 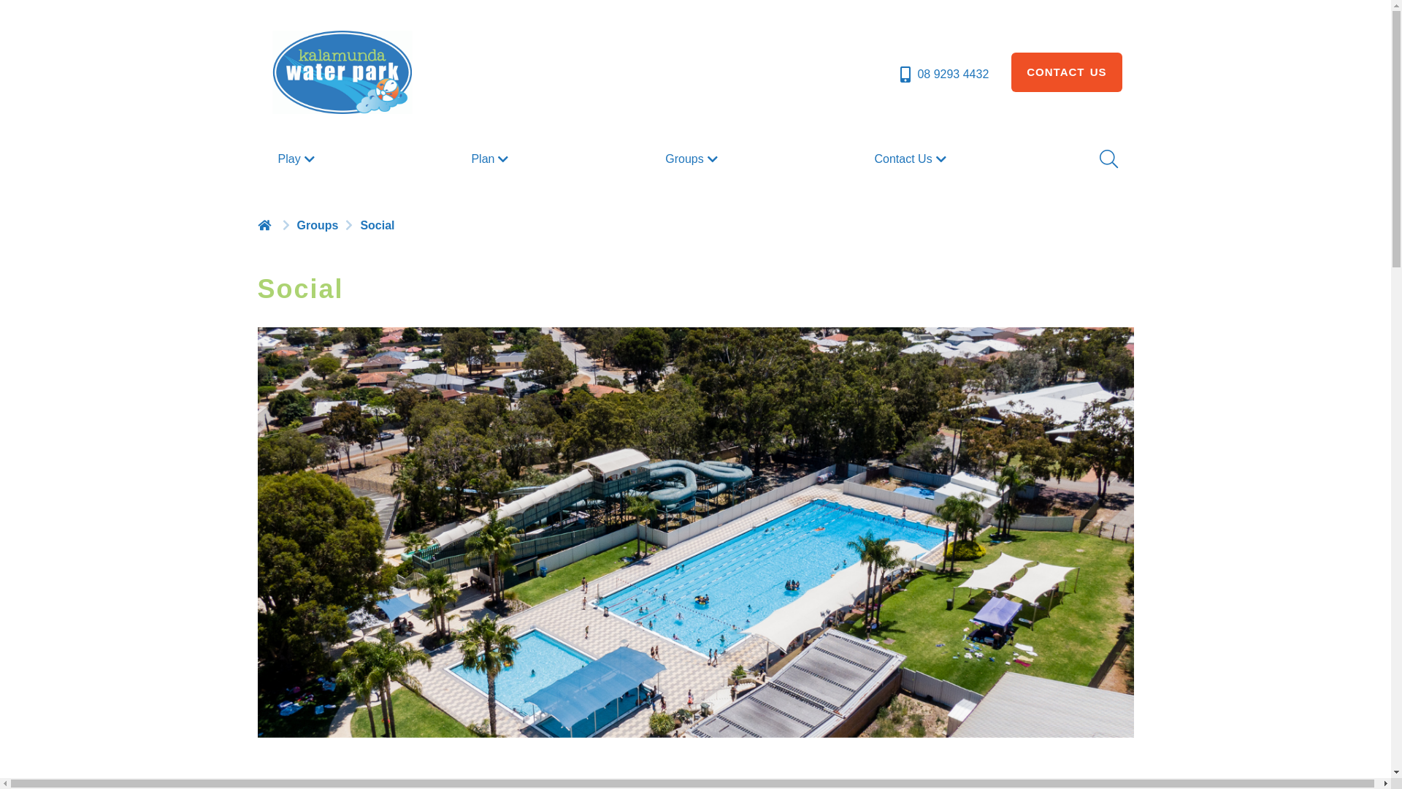 What do you see at coordinates (692, 159) in the screenshot?
I see `Groups` at bounding box center [692, 159].